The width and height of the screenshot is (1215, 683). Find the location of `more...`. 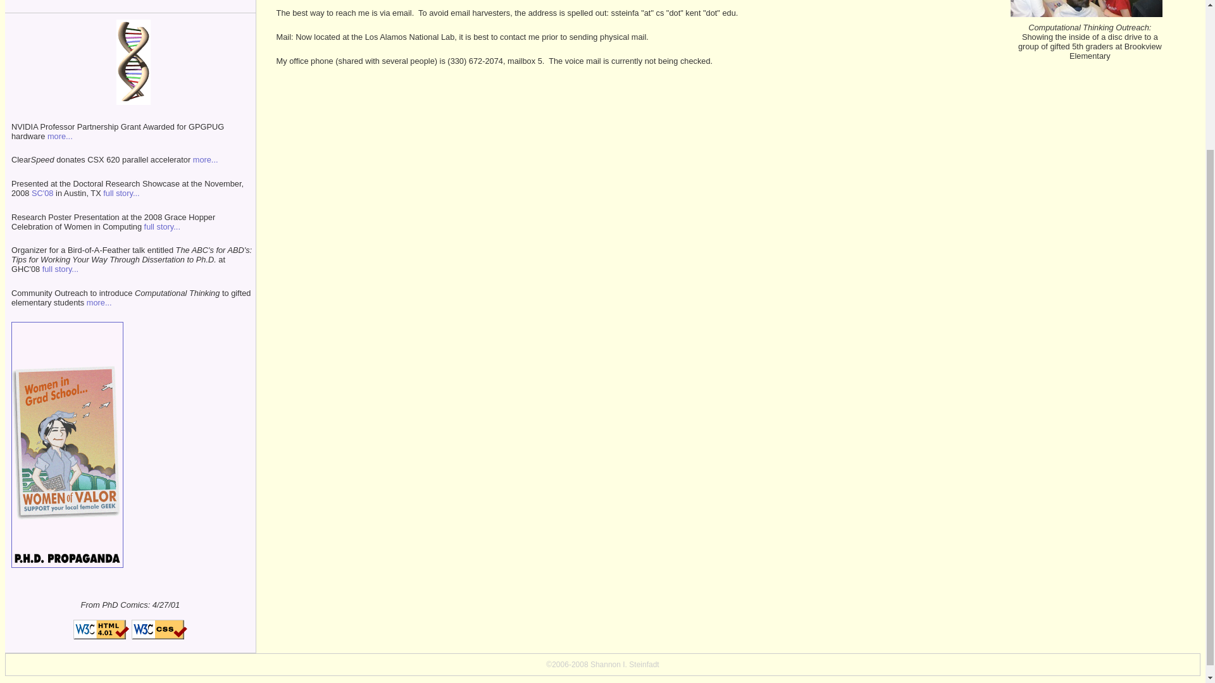

more... is located at coordinates (206, 159).